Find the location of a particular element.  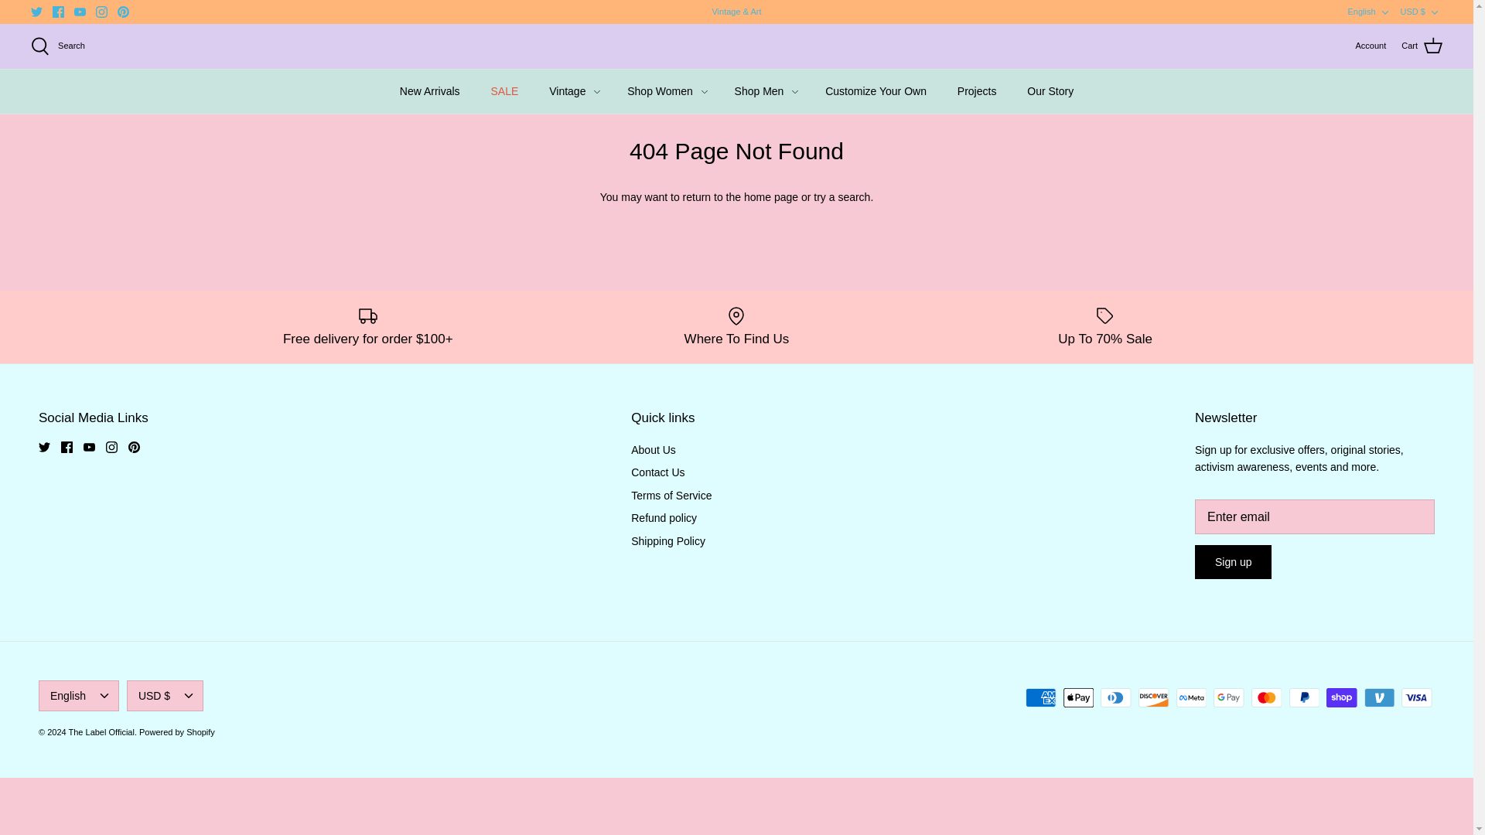

Twitter is located at coordinates (37, 11).